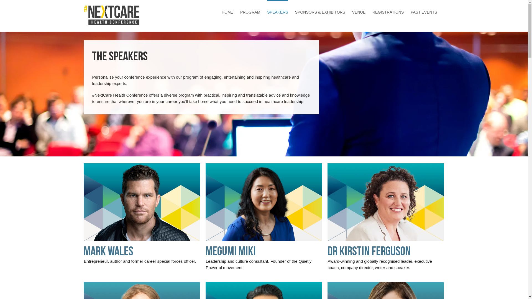  What do you see at coordinates (109, 252) in the screenshot?
I see `Mark Wales` at bounding box center [109, 252].